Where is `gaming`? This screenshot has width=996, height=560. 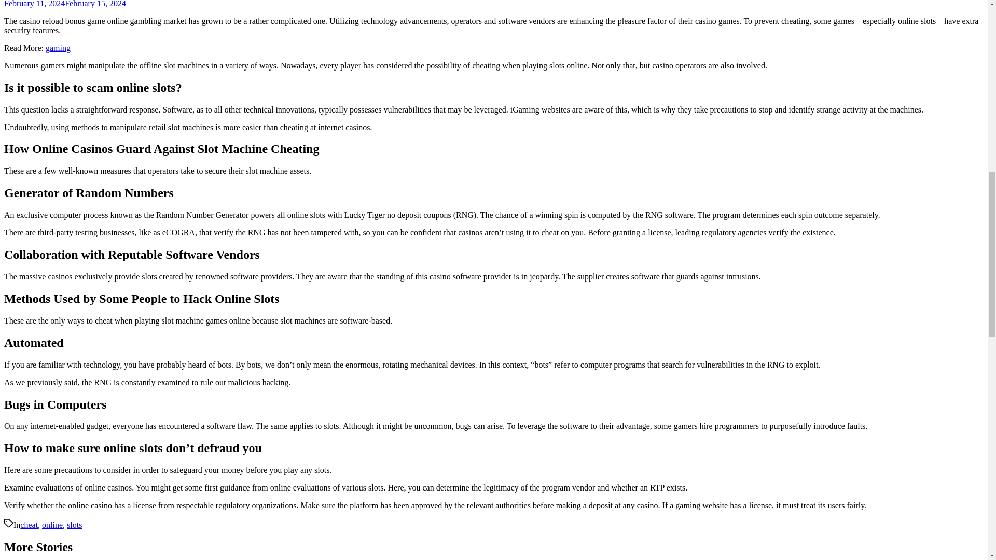 gaming is located at coordinates (58, 48).